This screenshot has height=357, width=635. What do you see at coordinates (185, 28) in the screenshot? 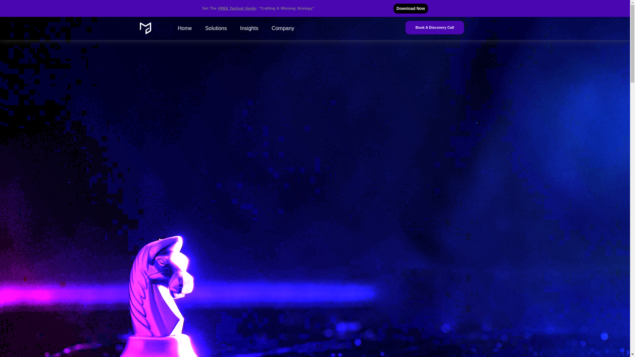
I see `Home` at bounding box center [185, 28].